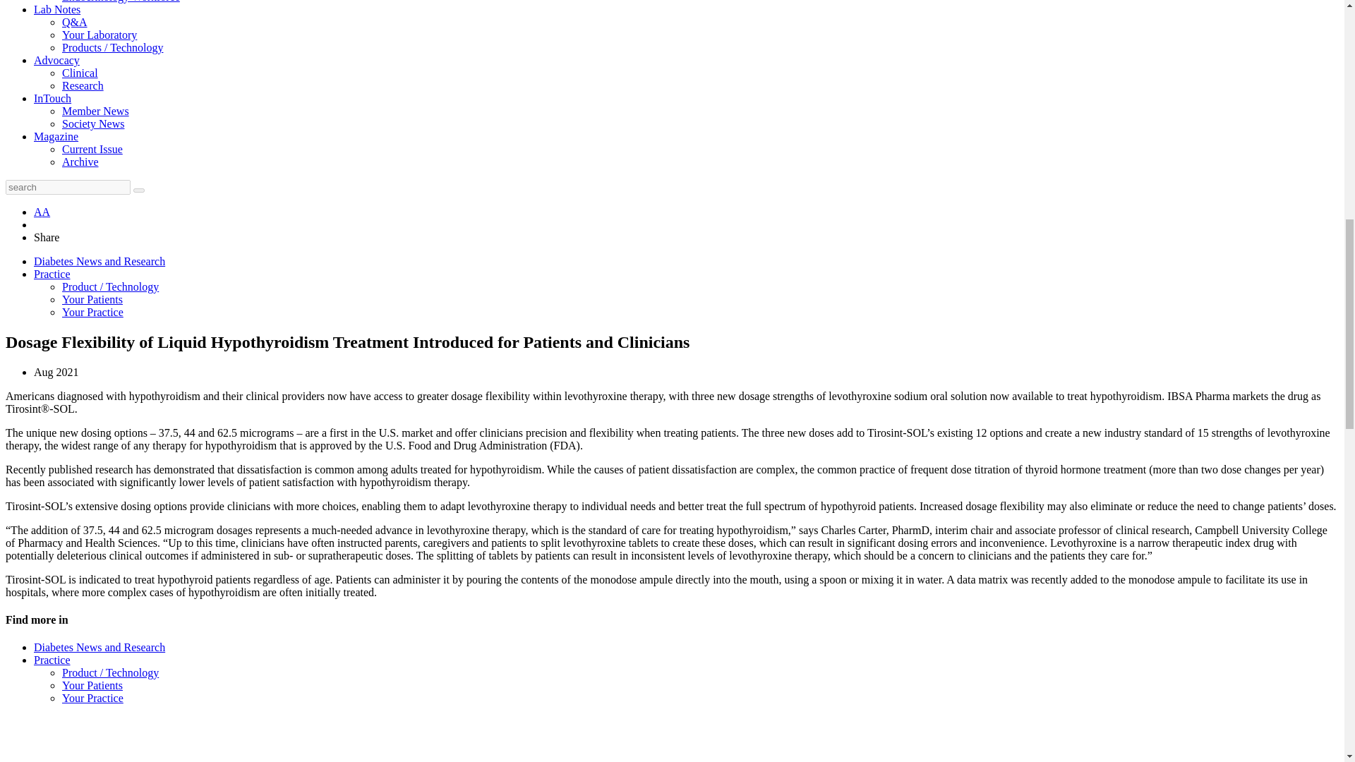  What do you see at coordinates (83, 85) in the screenshot?
I see `Research` at bounding box center [83, 85].